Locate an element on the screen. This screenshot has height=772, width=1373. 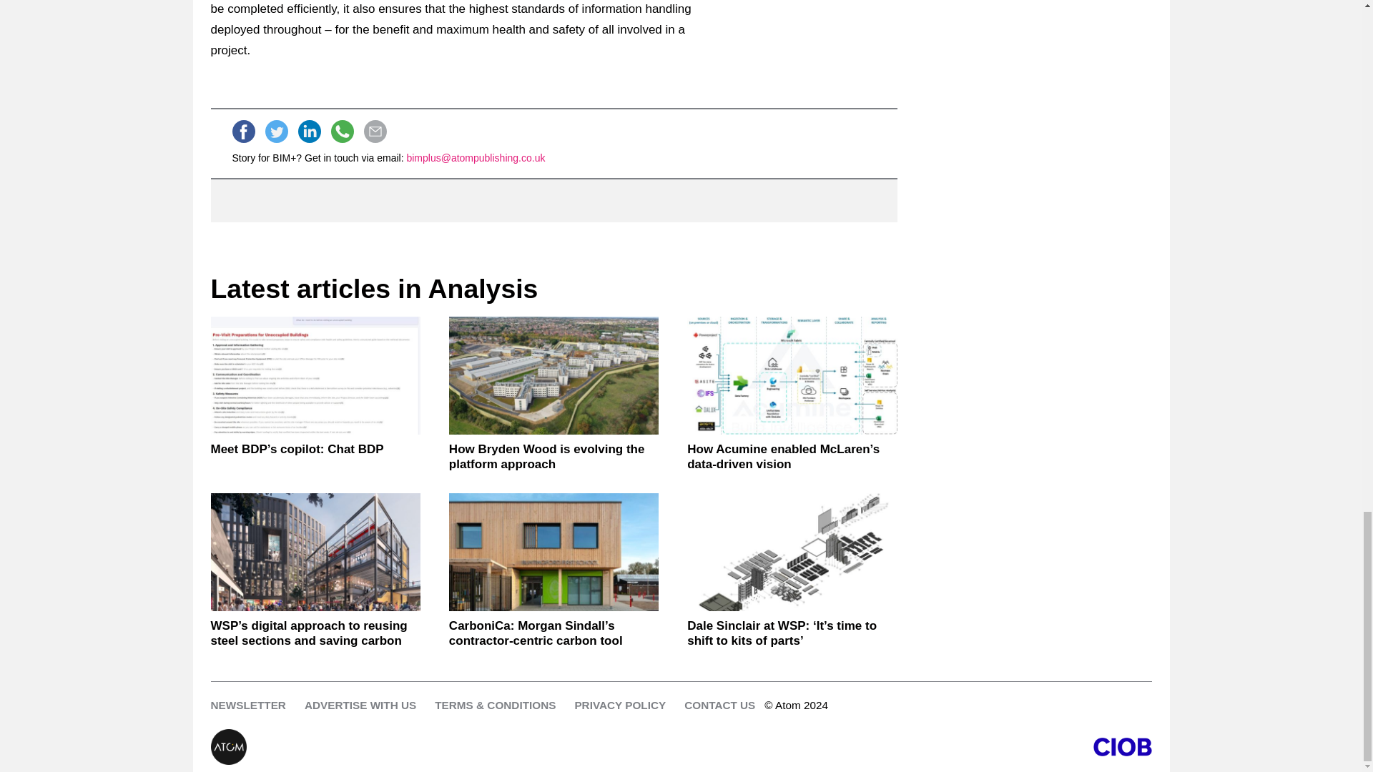
How Bryden Wood is evolving the platform approach is located at coordinates (553, 375).